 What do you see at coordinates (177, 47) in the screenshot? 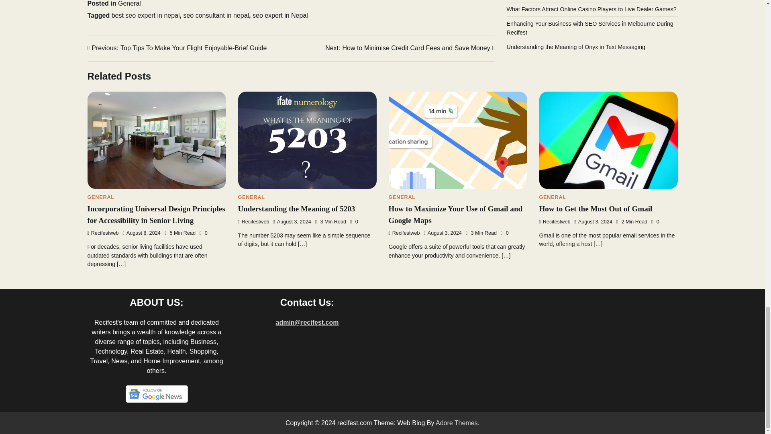
I see `GENERAL` at bounding box center [177, 47].